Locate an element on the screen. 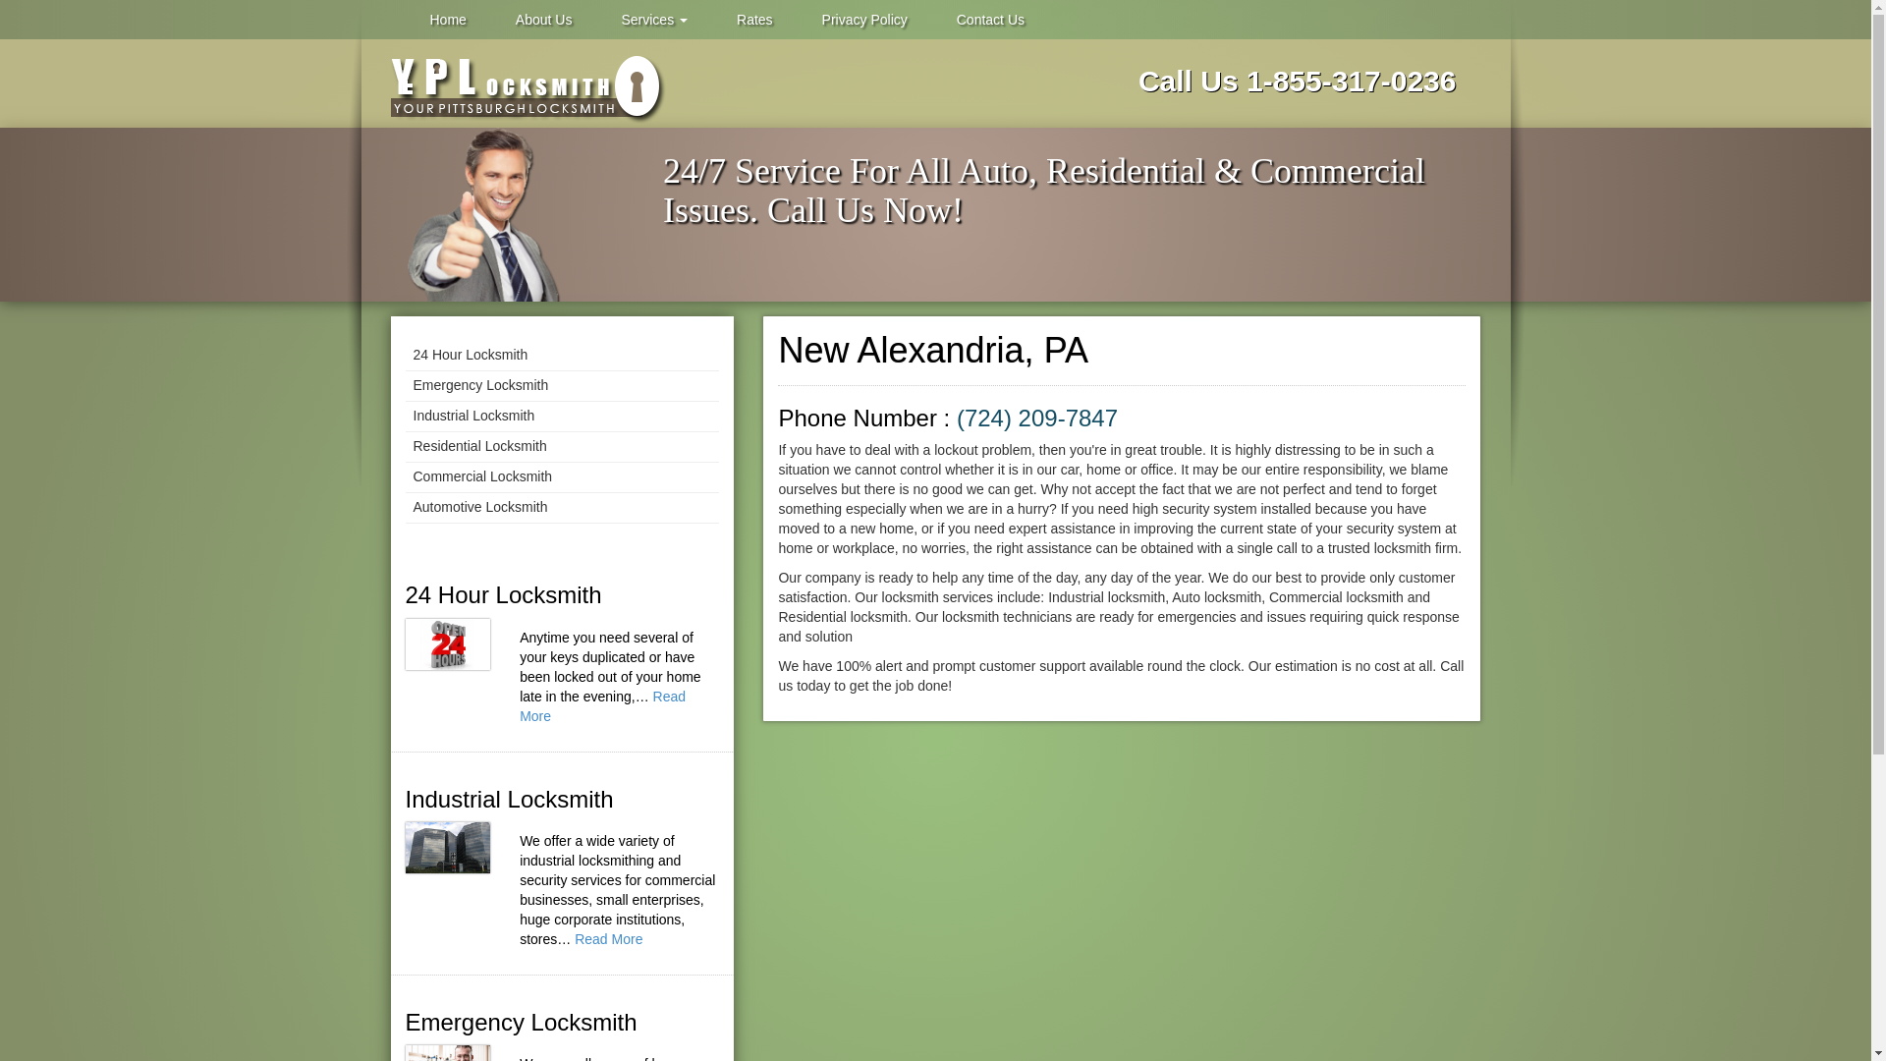 This screenshot has height=1061, width=1886. 1-855-317-0236 is located at coordinates (1352, 81).